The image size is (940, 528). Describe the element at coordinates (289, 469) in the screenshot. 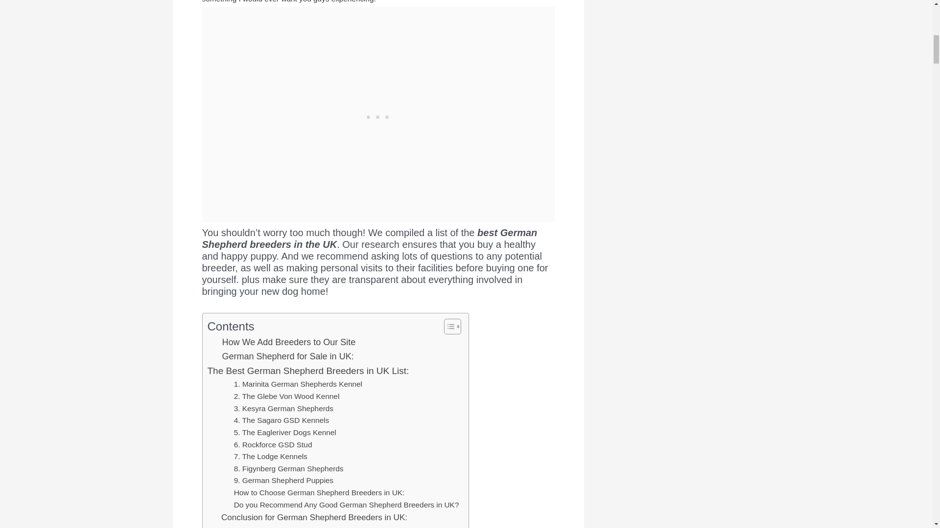

I see `8. Figynberg German Shepherds` at that location.